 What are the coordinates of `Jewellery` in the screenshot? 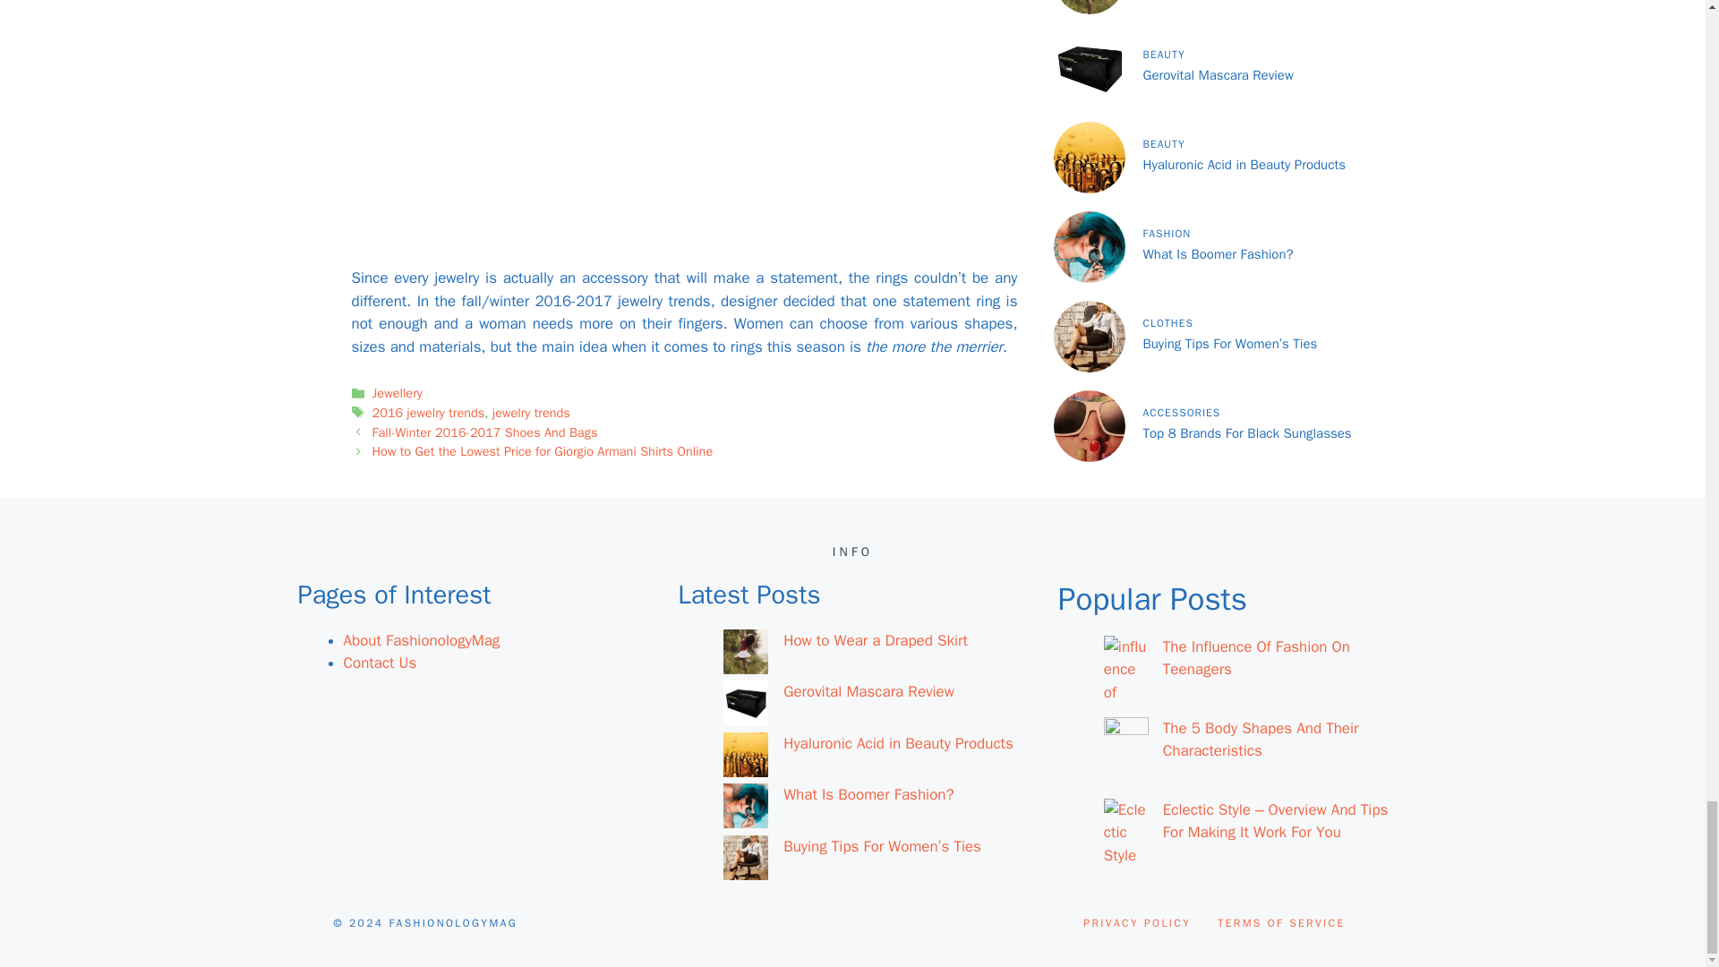 It's located at (398, 392).